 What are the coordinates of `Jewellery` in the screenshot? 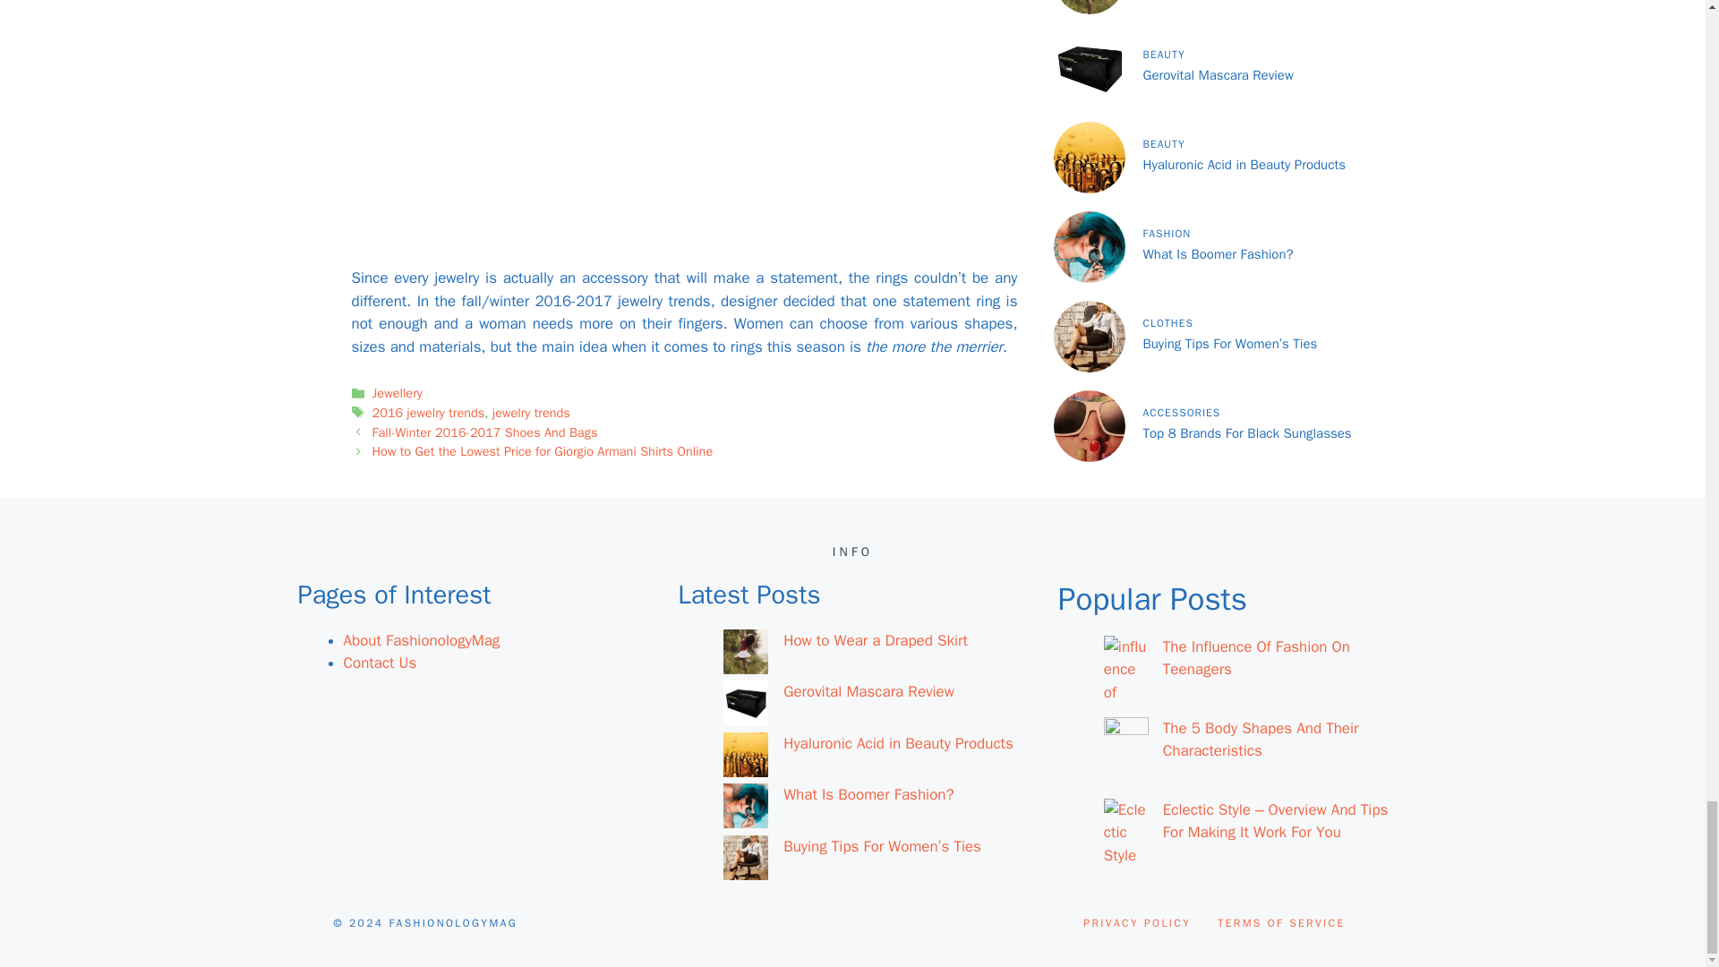 It's located at (398, 392).